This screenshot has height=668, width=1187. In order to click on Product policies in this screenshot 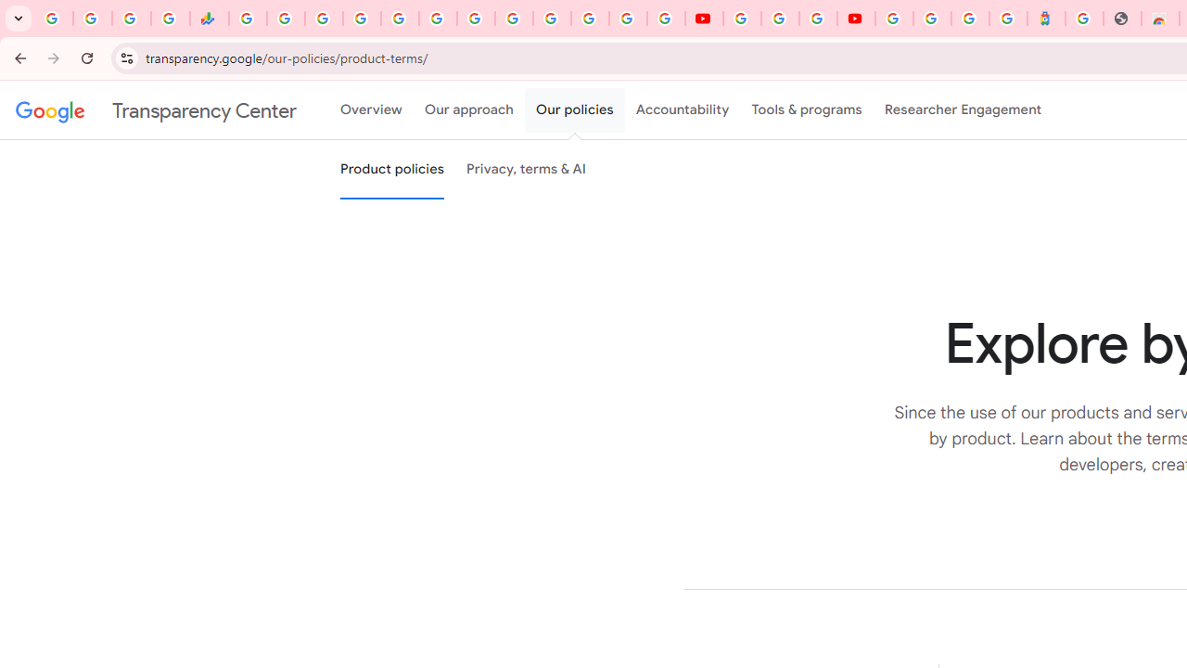, I will do `click(391, 170)`.